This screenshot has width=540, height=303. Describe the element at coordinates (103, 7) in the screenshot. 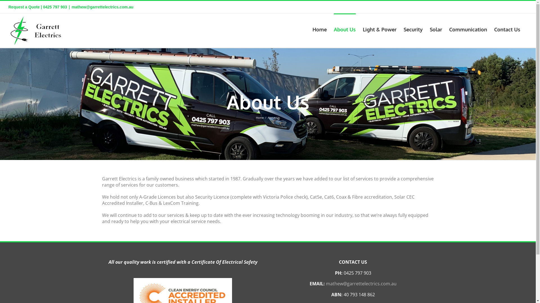

I see `mathew@garrettelectrics.com.au` at that location.